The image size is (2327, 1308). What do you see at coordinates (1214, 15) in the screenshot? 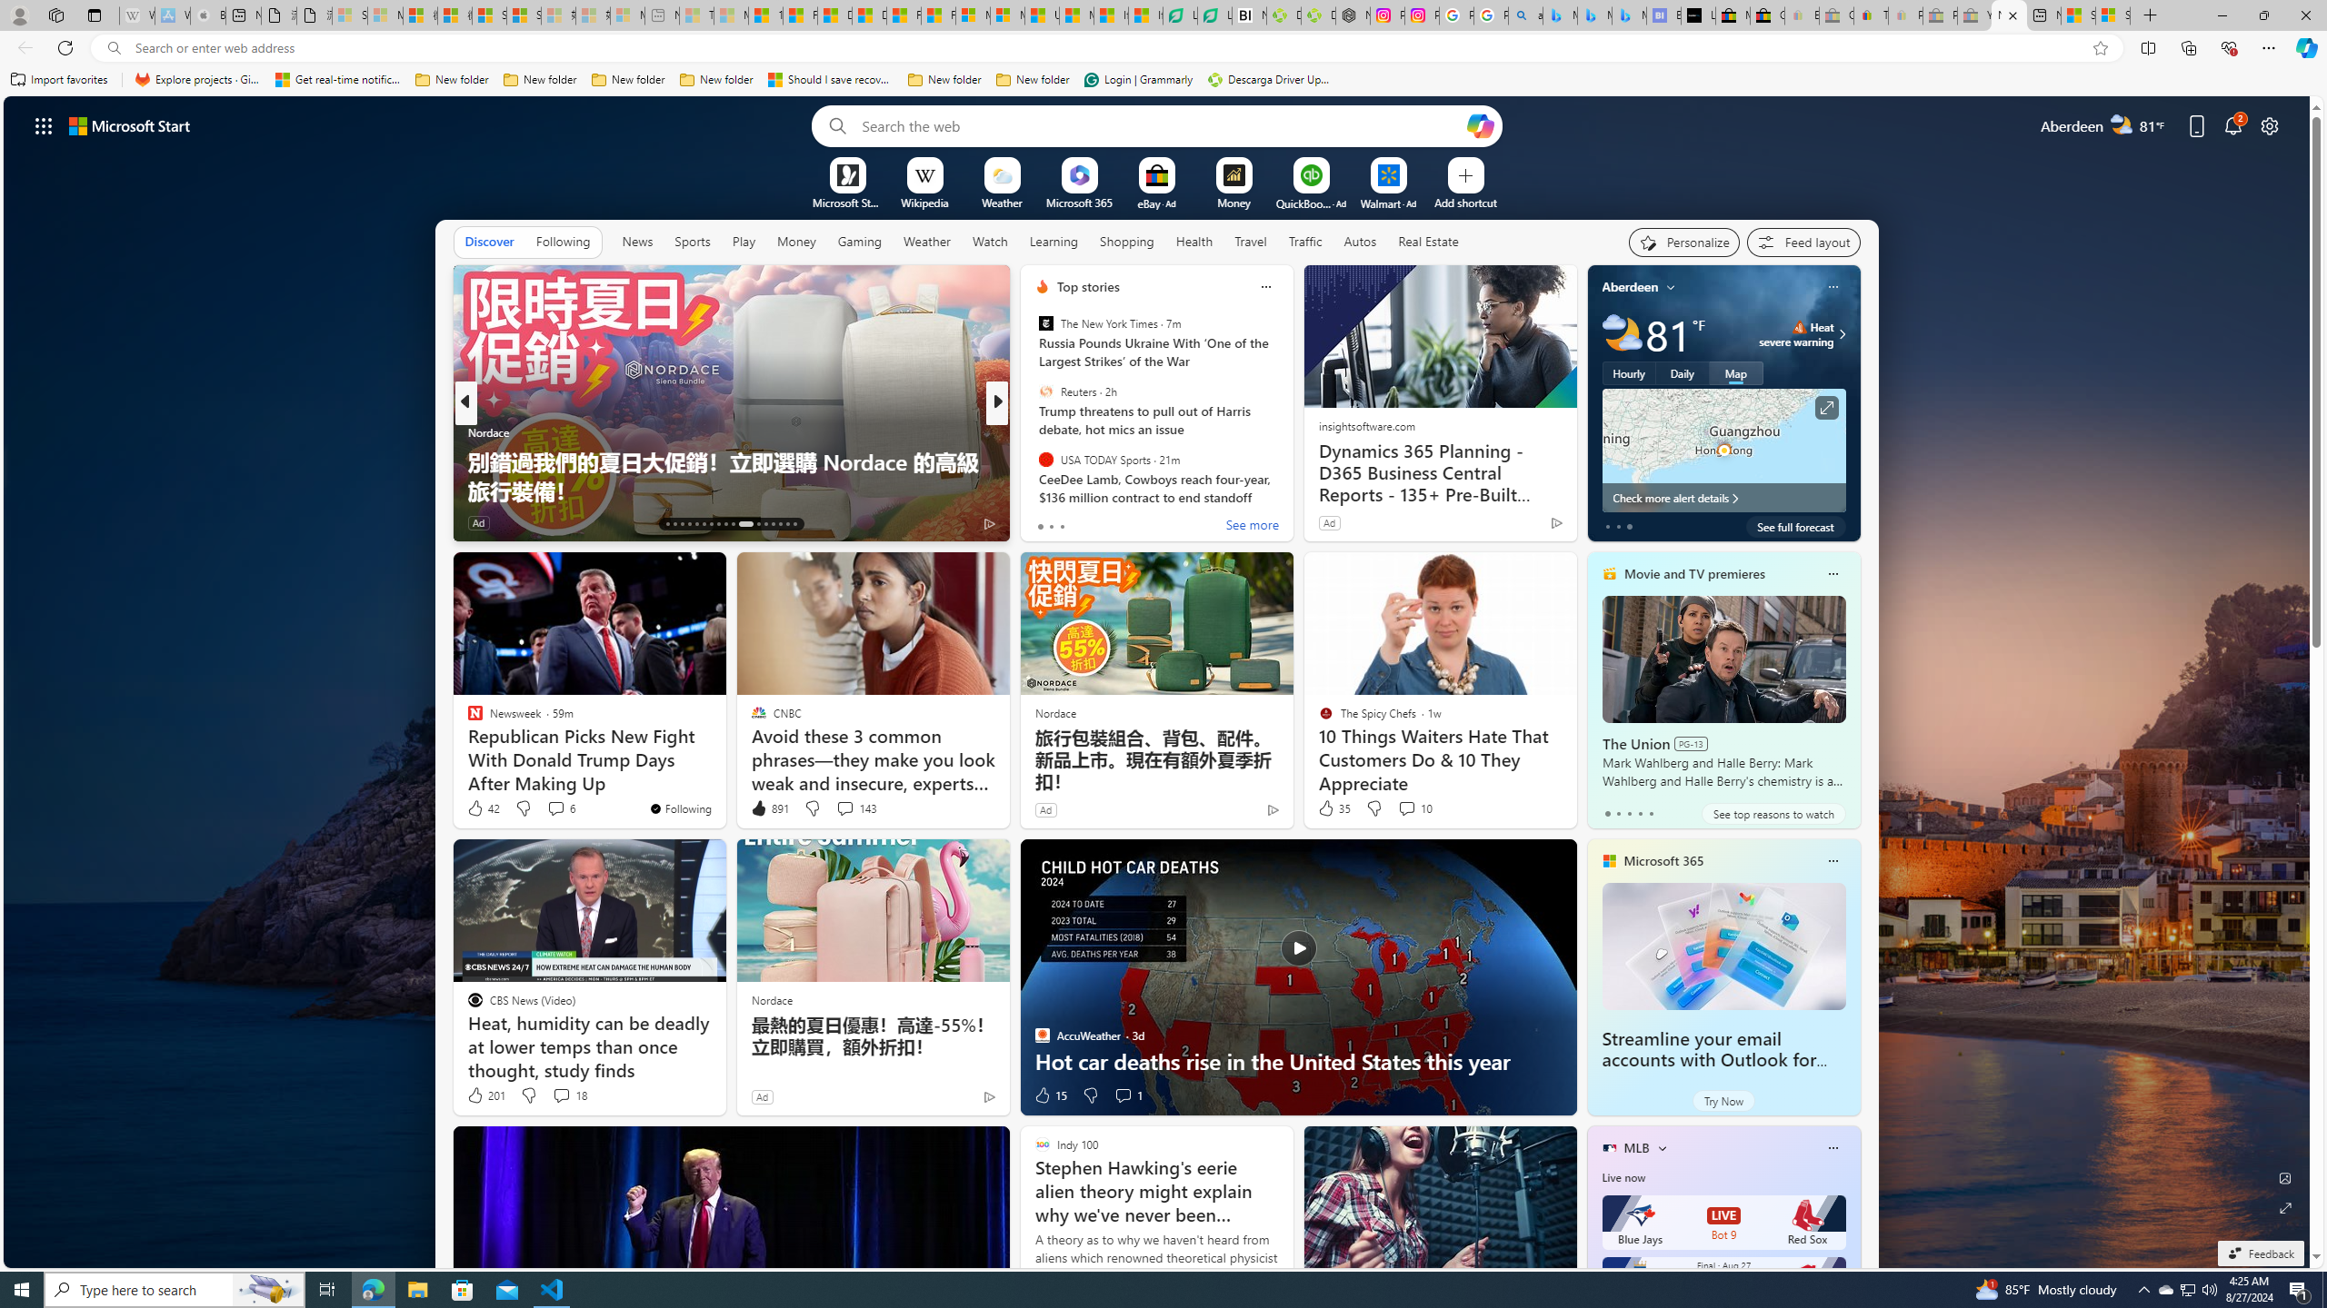
I see `LendingTree - Compare Lenders` at bounding box center [1214, 15].